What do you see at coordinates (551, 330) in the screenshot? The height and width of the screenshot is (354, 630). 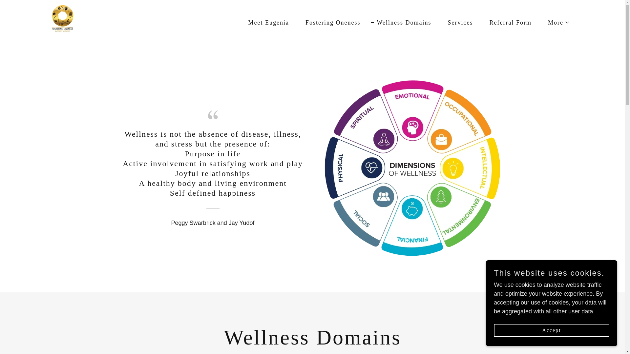 I see `Accept` at bounding box center [551, 330].